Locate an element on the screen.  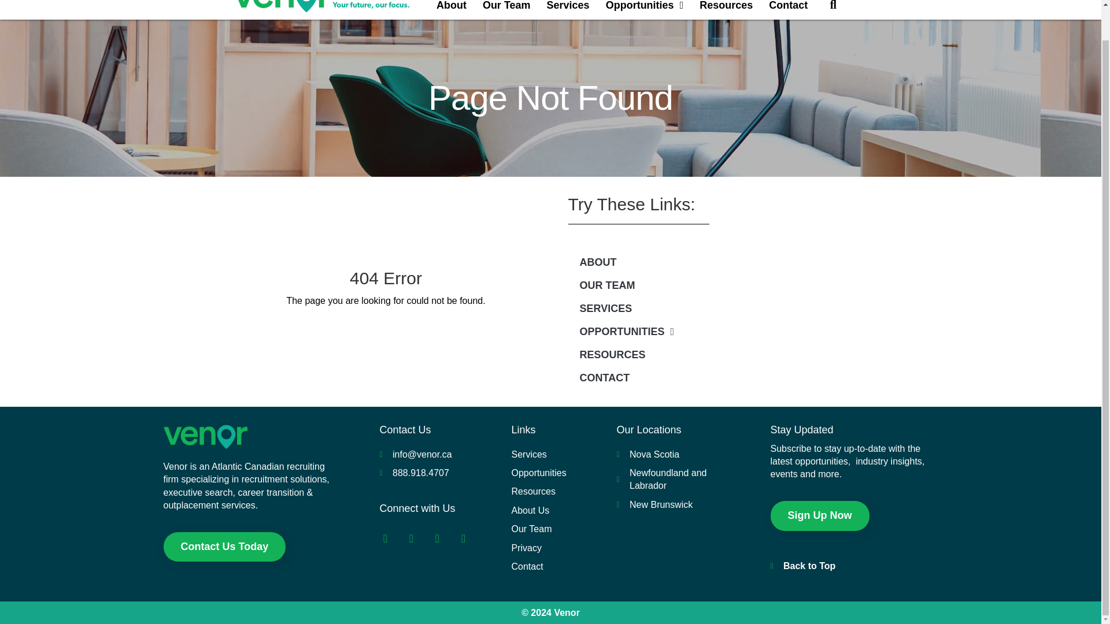
Our Team is located at coordinates (506, 7).